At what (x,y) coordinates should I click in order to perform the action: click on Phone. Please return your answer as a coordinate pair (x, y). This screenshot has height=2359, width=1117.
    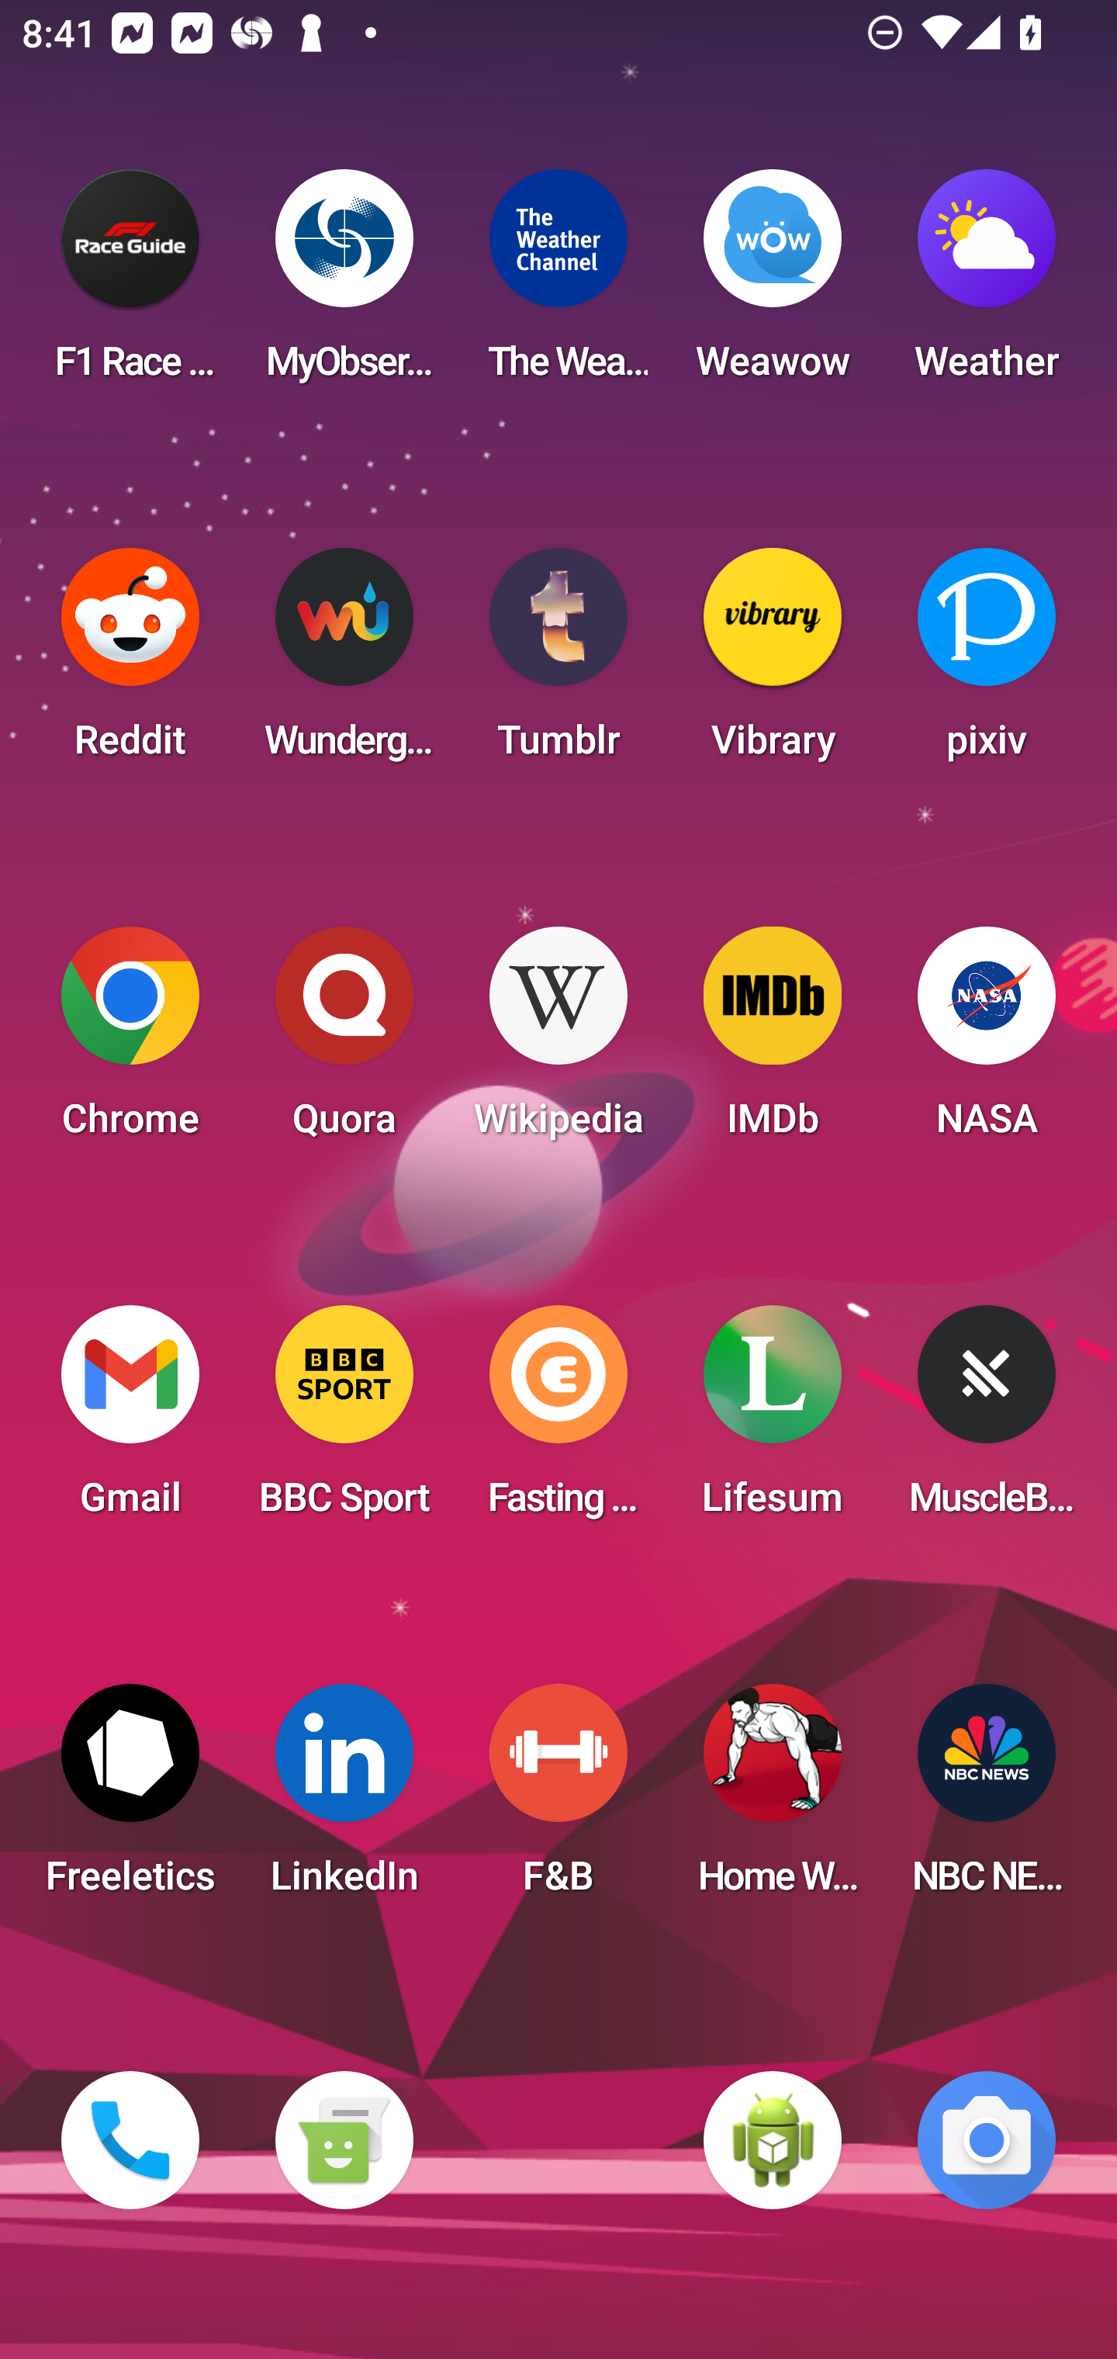
    Looking at the image, I should click on (130, 2140).